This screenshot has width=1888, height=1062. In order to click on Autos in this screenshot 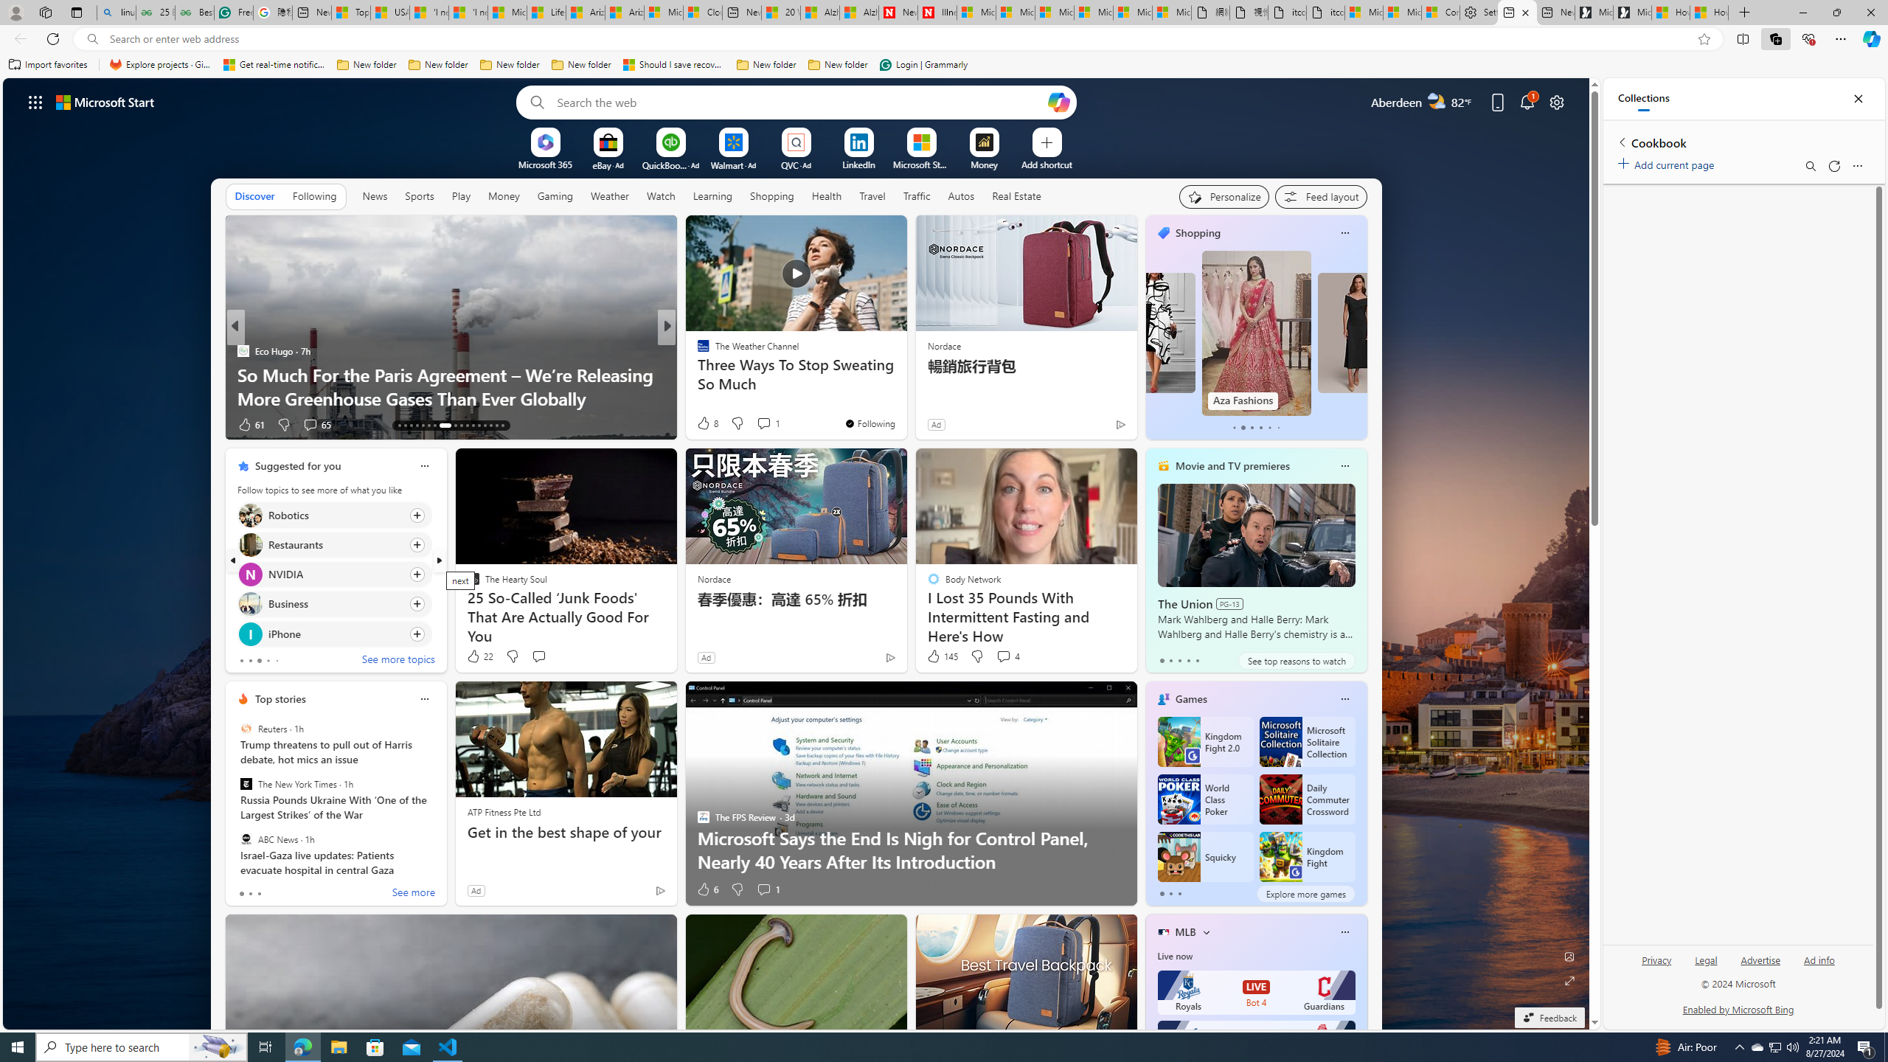, I will do `click(960, 195)`.